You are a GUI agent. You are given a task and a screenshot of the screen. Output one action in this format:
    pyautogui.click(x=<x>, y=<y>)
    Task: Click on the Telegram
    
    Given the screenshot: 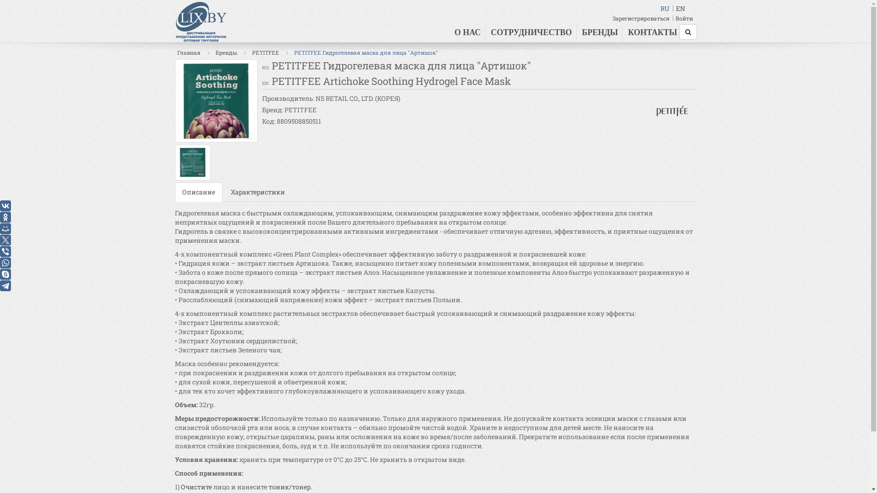 What is the action you would take?
    pyautogui.click(x=5, y=286)
    